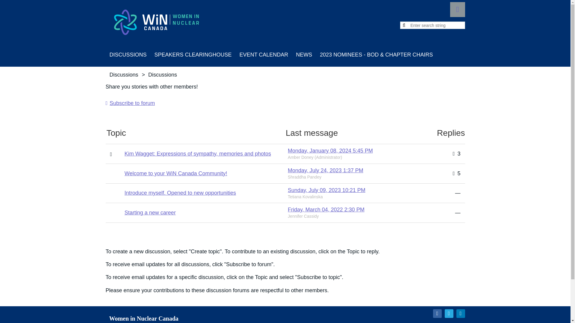  What do you see at coordinates (457, 10) in the screenshot?
I see `Log in` at bounding box center [457, 10].